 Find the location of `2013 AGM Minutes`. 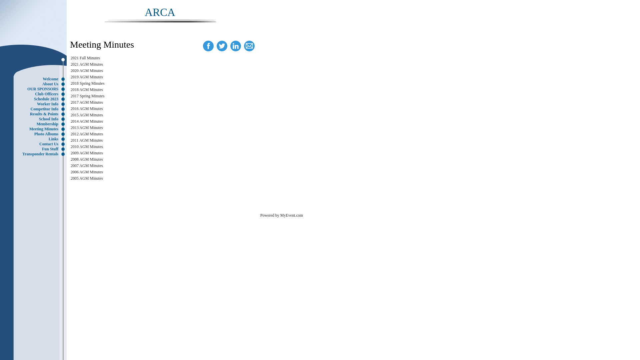

2013 AGM Minutes is located at coordinates (87, 128).